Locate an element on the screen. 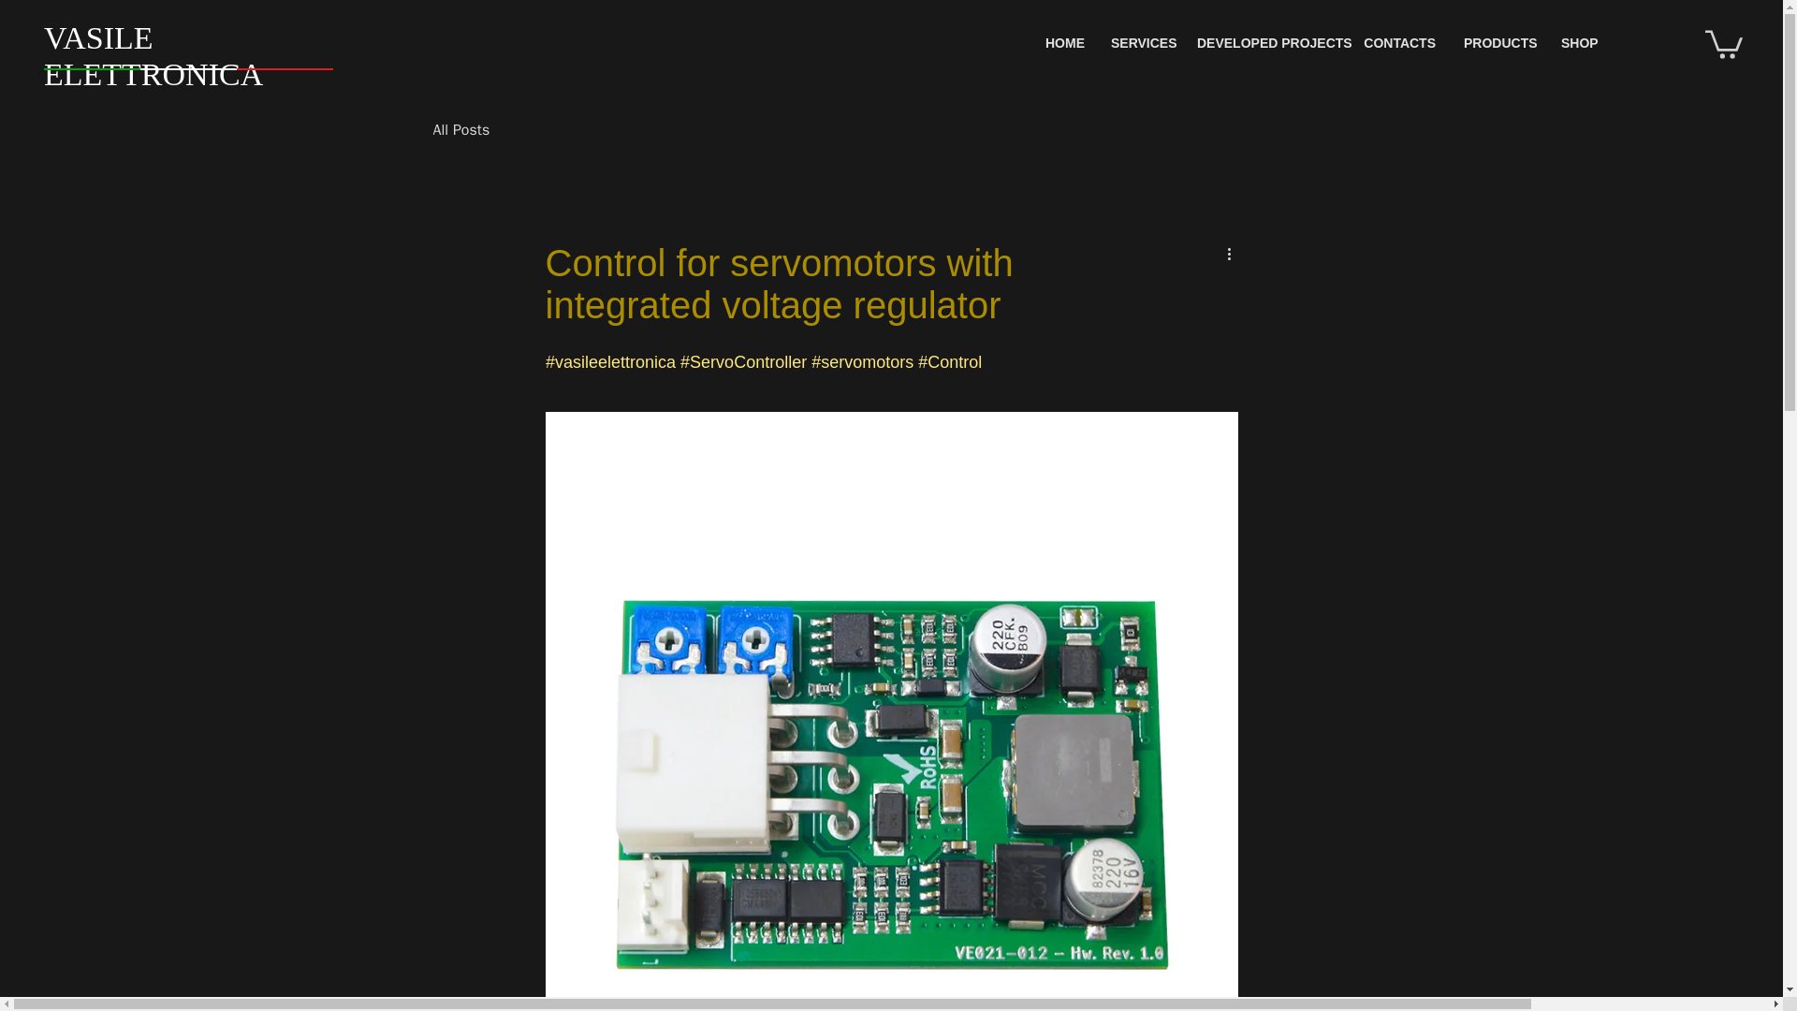 The image size is (1797, 1011). VASILE ELETTRONICA is located at coordinates (153, 56).